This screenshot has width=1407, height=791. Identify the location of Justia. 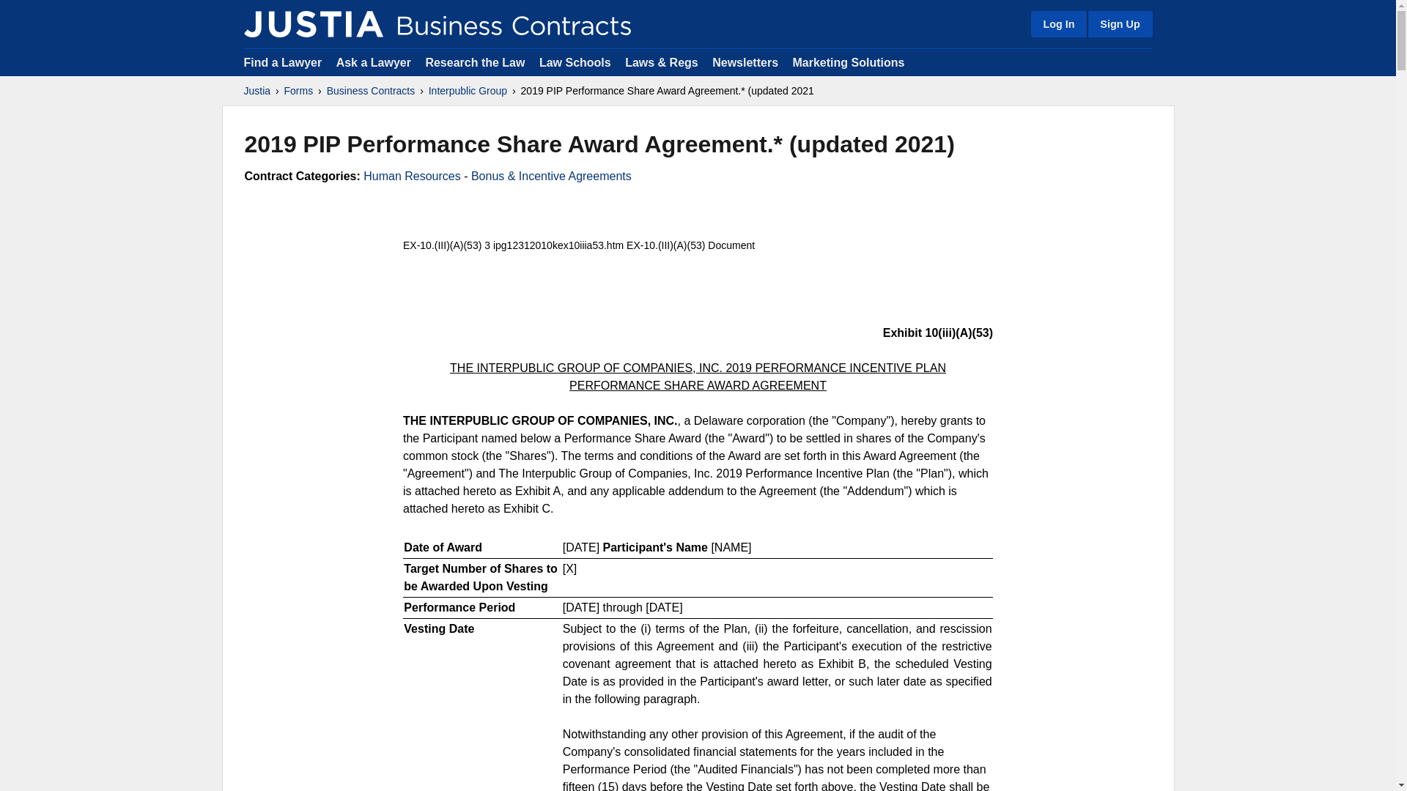
(313, 23).